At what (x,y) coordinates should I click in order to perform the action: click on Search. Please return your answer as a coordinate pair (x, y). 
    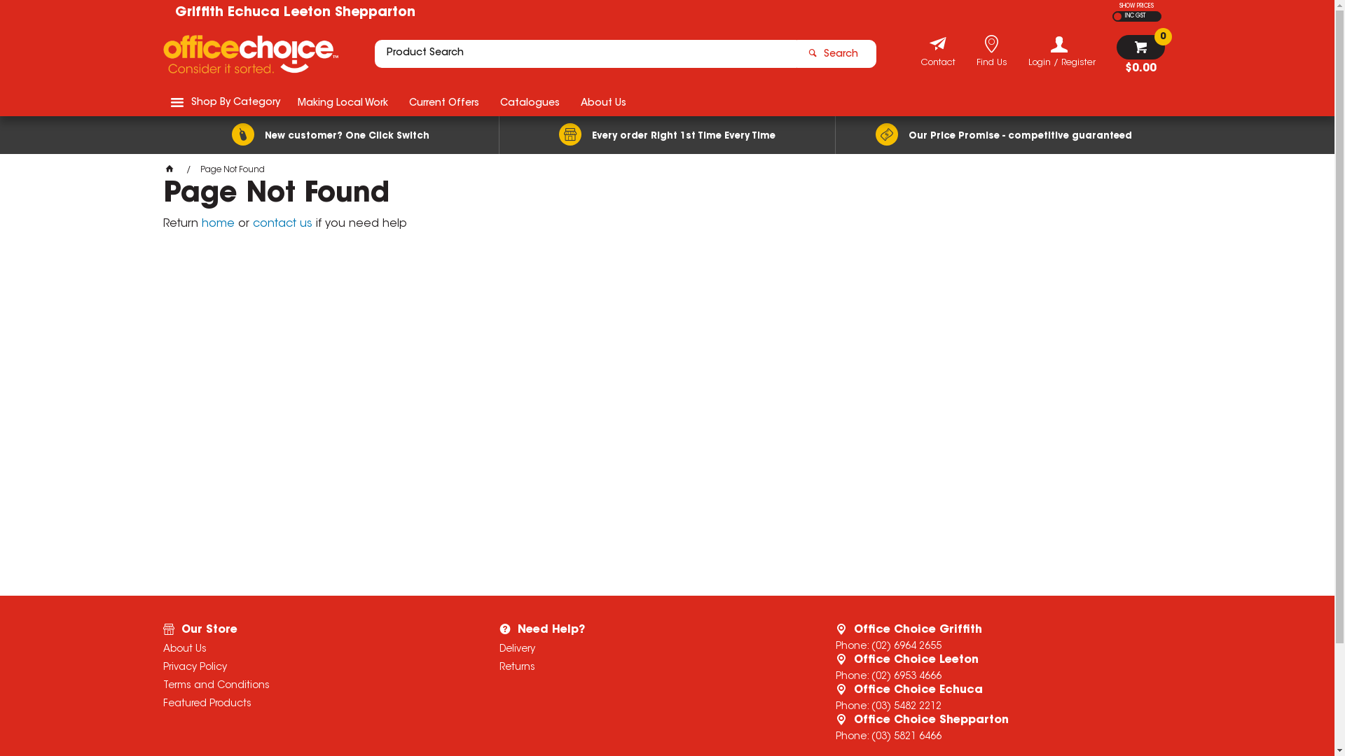
    Looking at the image, I should click on (836, 54).